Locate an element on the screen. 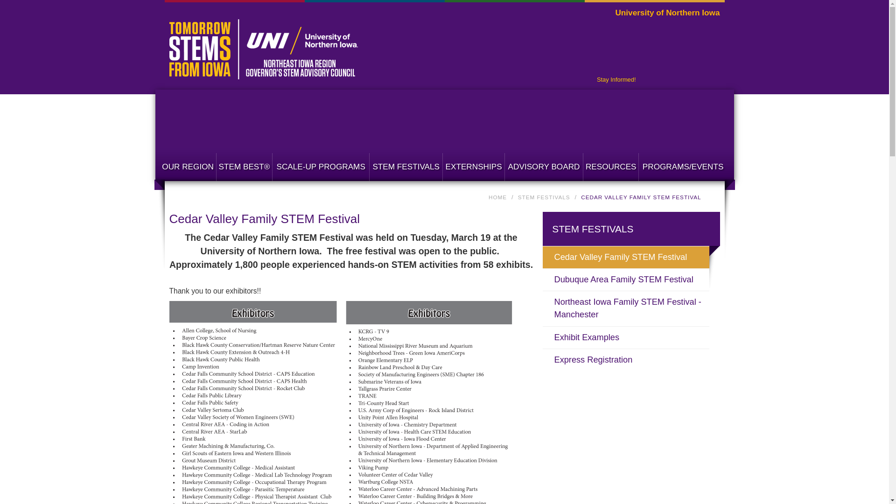 Image resolution: width=896 pixels, height=504 pixels. Stay Informed! is located at coordinates (616, 79).